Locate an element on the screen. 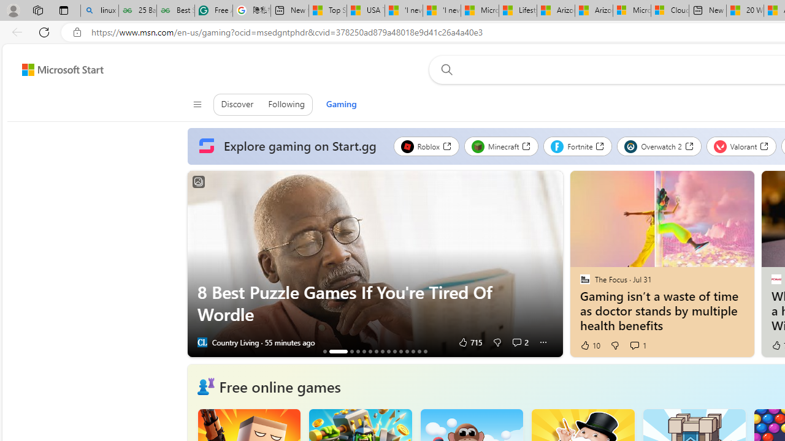  20 Ways to Boost Your Protein Intake at Every Meal is located at coordinates (745, 11).